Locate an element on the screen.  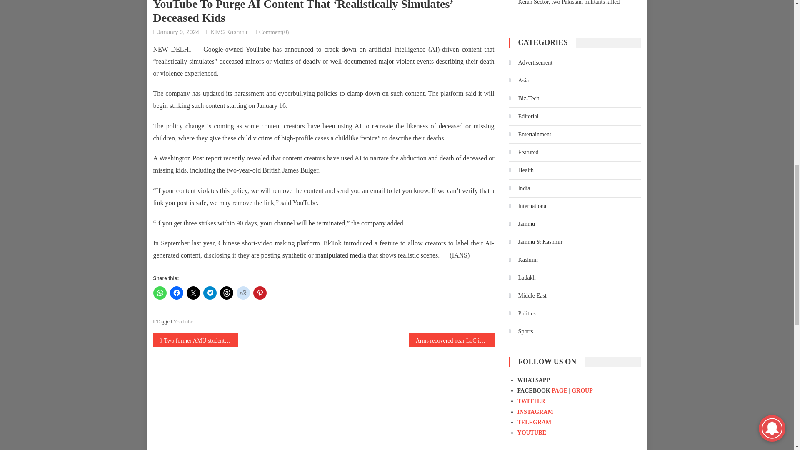
Two former AMU students arrested for alleged IS links is located at coordinates (196, 340).